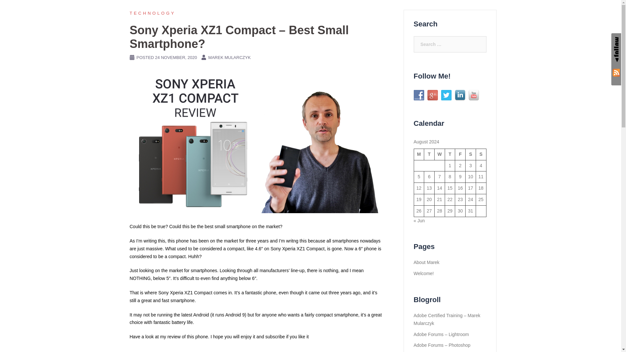 This screenshot has width=626, height=352. I want to click on Follow Me on LinkedIn, so click(460, 95).